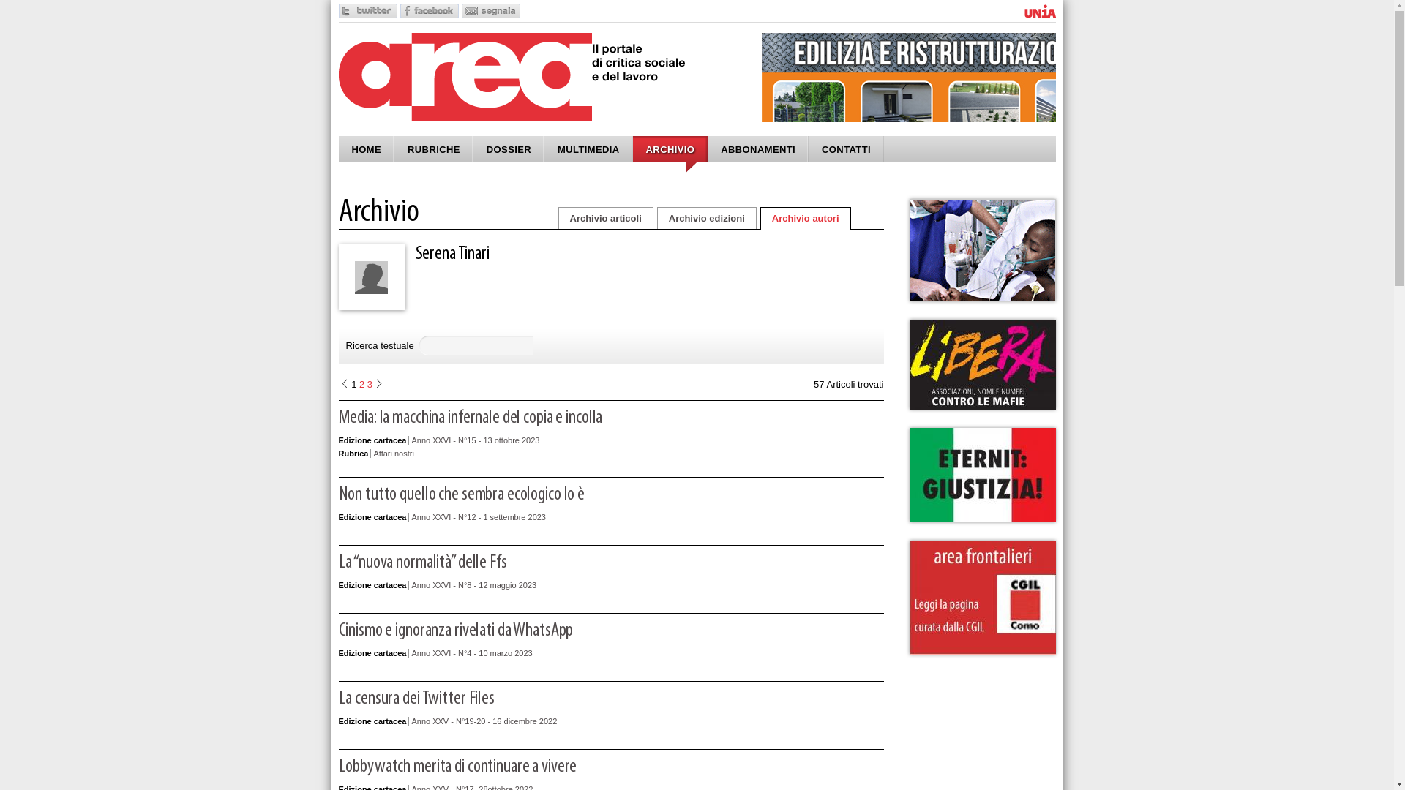 Image resolution: width=1405 pixels, height=790 pixels. What do you see at coordinates (361, 385) in the screenshot?
I see `2` at bounding box center [361, 385].